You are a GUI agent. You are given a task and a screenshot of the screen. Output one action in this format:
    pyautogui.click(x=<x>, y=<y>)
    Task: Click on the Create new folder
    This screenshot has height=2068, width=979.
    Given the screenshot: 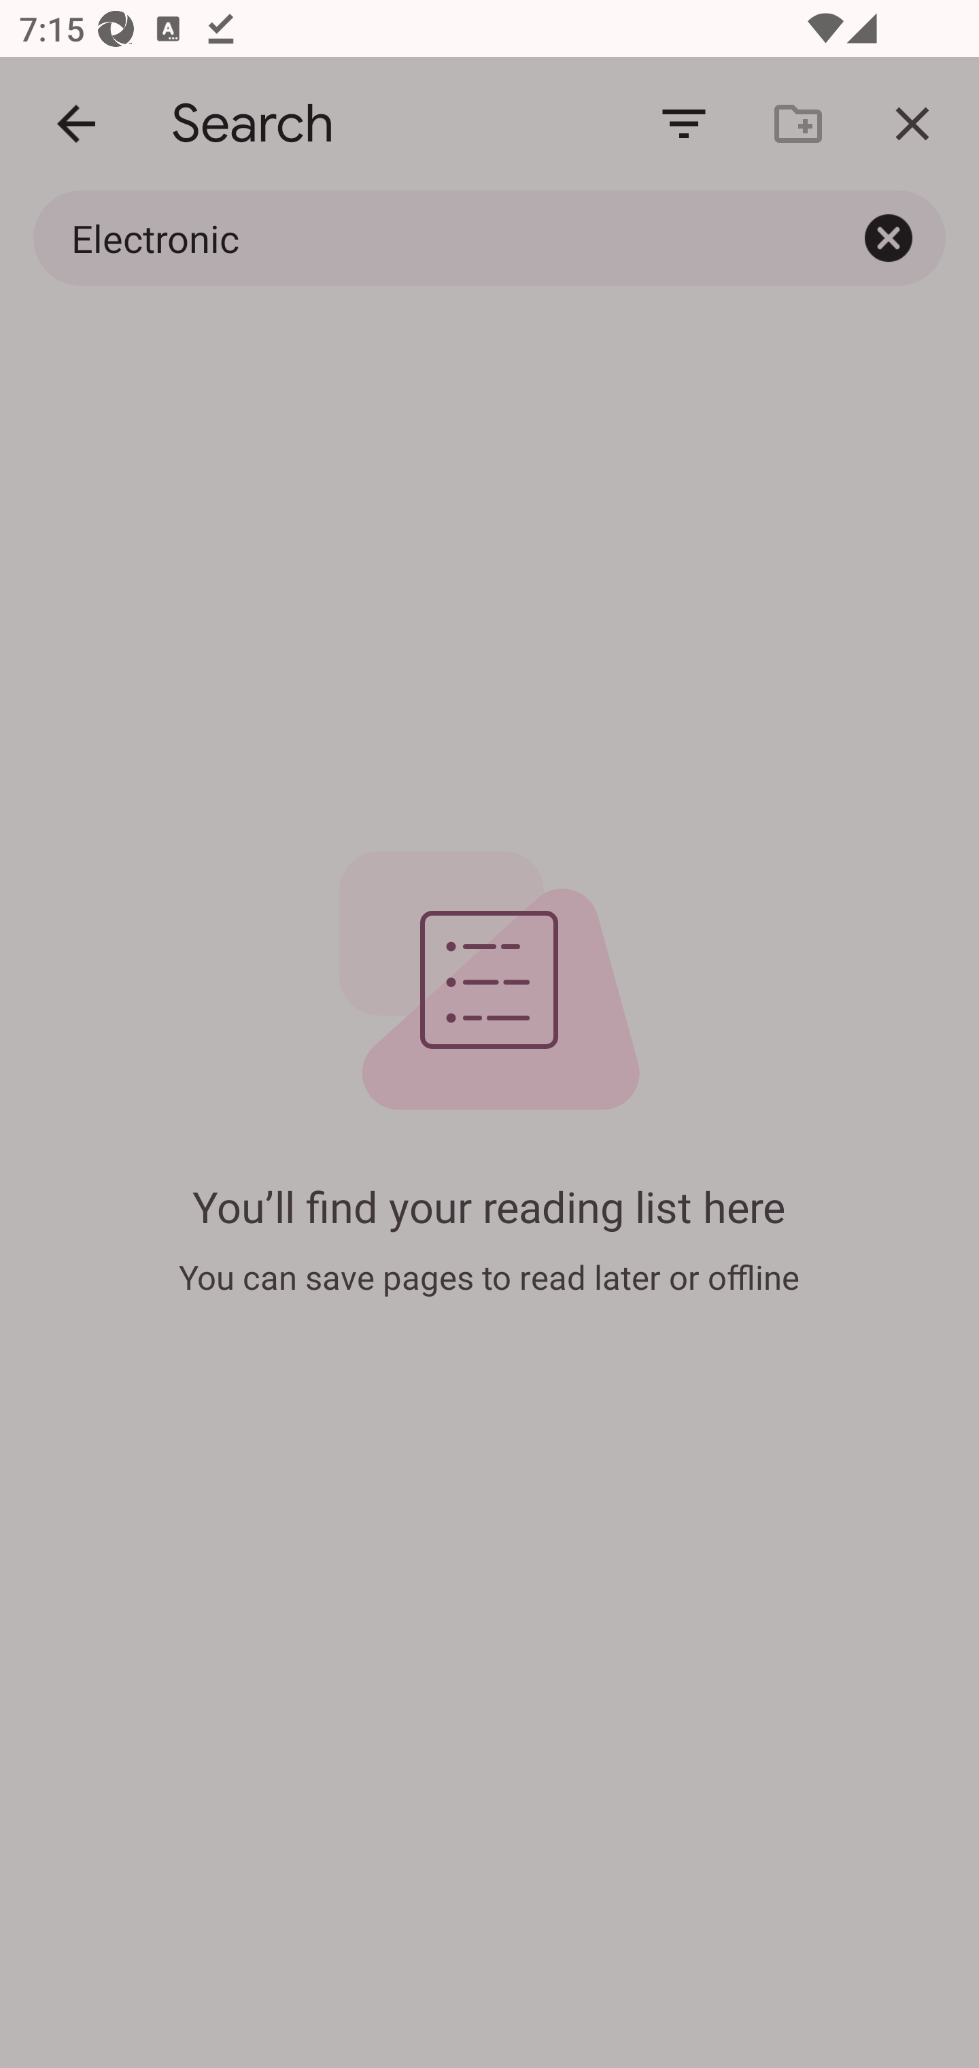 What is the action you would take?
    pyautogui.click(x=798, y=124)
    